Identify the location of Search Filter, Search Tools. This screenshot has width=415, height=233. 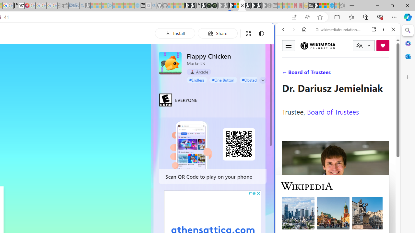
(354, 74).